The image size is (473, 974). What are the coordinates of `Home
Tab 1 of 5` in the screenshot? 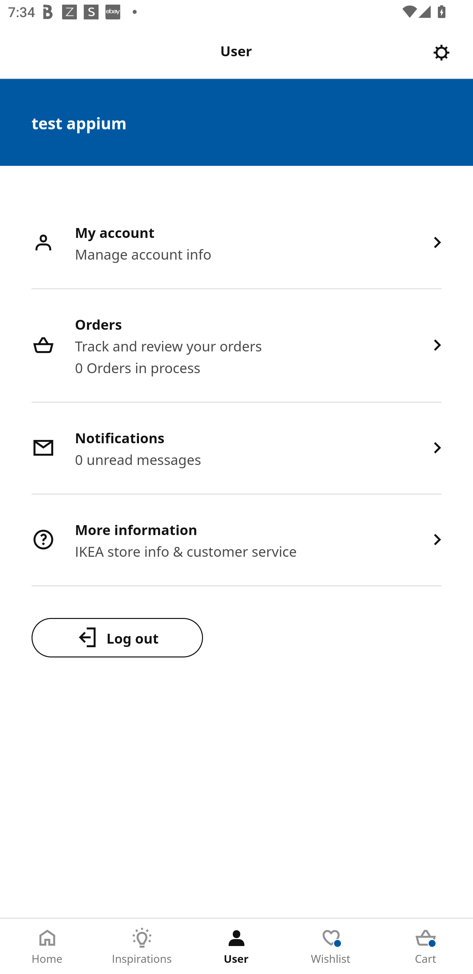 It's located at (47, 946).